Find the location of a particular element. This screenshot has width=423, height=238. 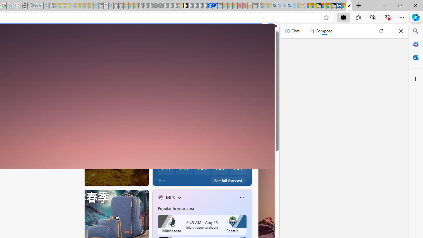

The Independent is located at coordinates (158, 146).